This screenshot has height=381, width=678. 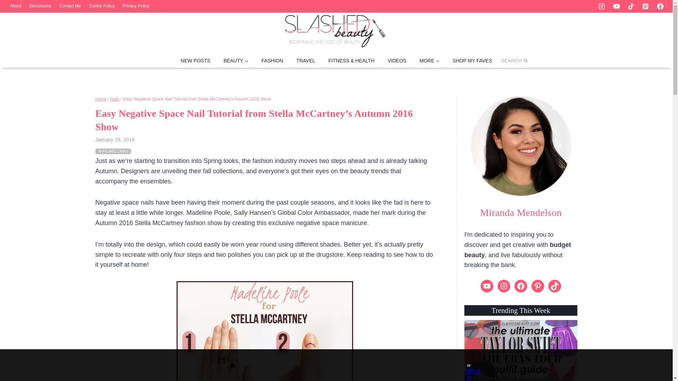 What do you see at coordinates (113, 151) in the screenshot?
I see `AFFILIATE LINKS` at bounding box center [113, 151].